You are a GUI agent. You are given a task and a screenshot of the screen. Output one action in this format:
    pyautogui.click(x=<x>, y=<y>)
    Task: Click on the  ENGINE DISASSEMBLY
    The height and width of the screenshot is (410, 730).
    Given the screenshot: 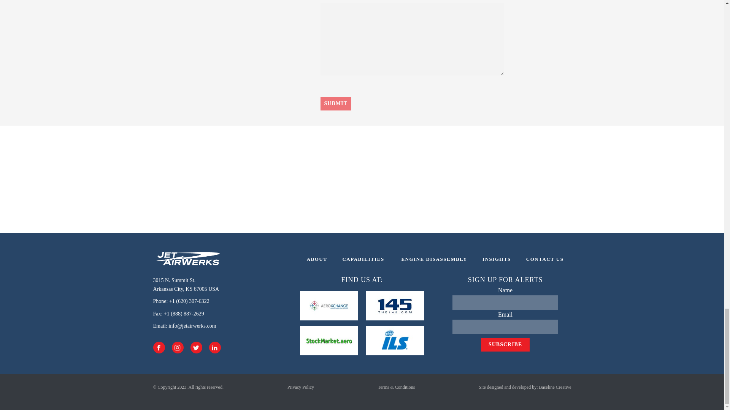 What is the action you would take?
    pyautogui.click(x=497, y=260)
    